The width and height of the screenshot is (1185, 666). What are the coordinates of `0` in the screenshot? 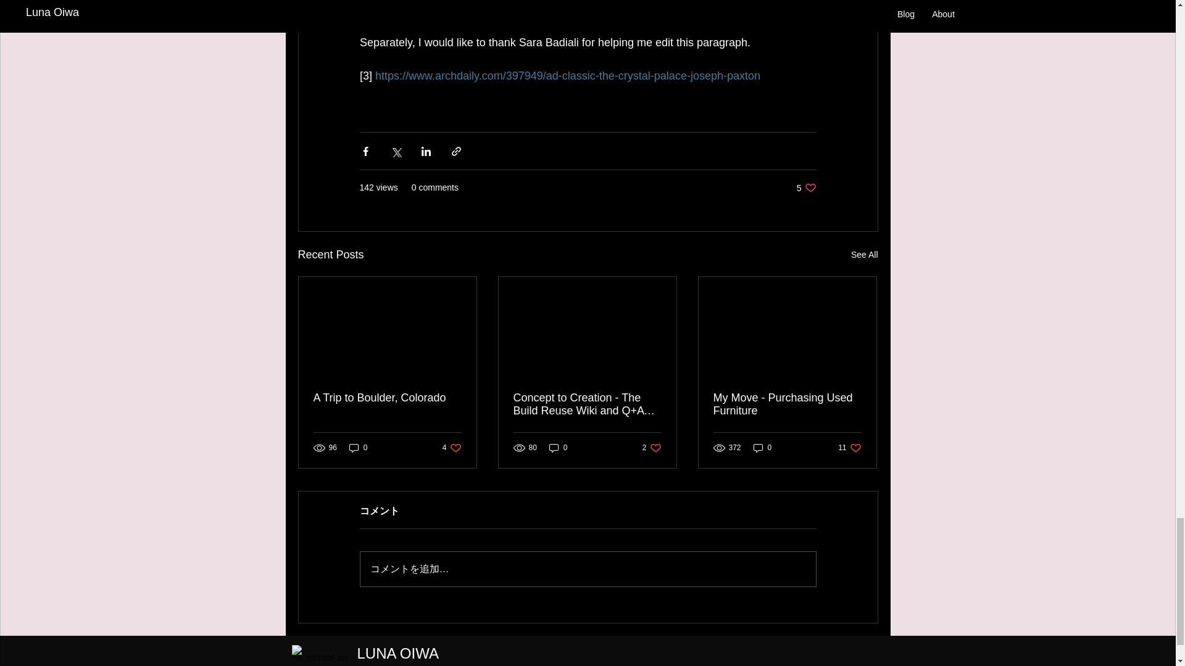 It's located at (358, 448).